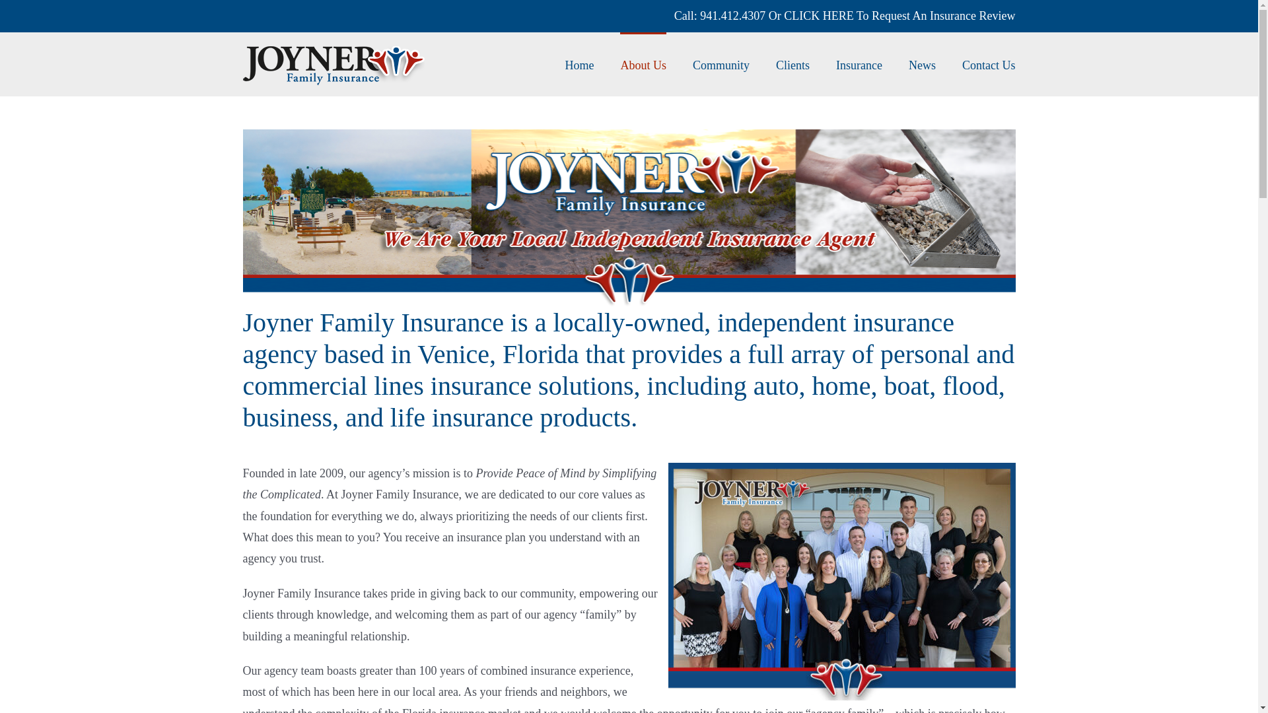 This screenshot has height=713, width=1268. I want to click on About Us, so click(643, 63).